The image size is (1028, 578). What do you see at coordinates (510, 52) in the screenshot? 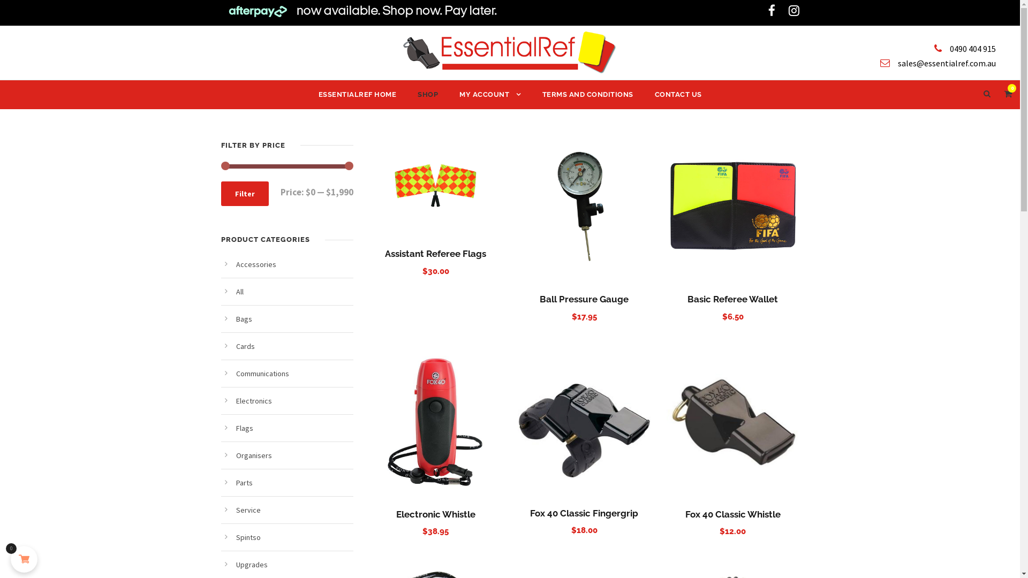
I see `Essential Ref Sports Supplies Perth` at bounding box center [510, 52].